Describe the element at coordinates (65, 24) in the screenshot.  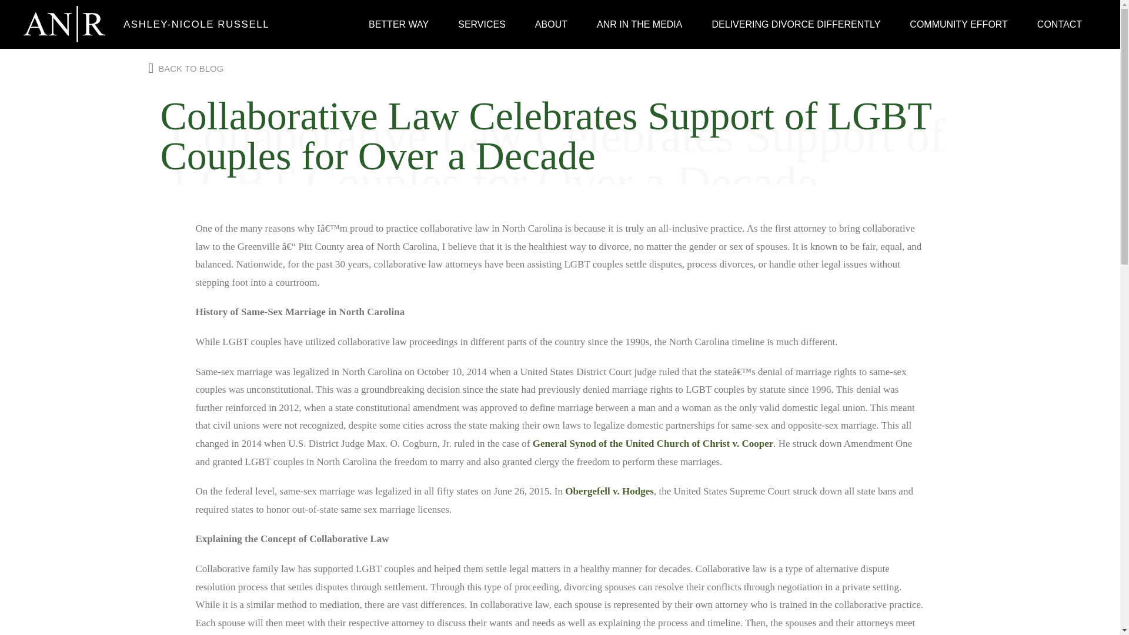
I see `The Law Offices of Ashley-Nicole Russell, P.A` at that location.